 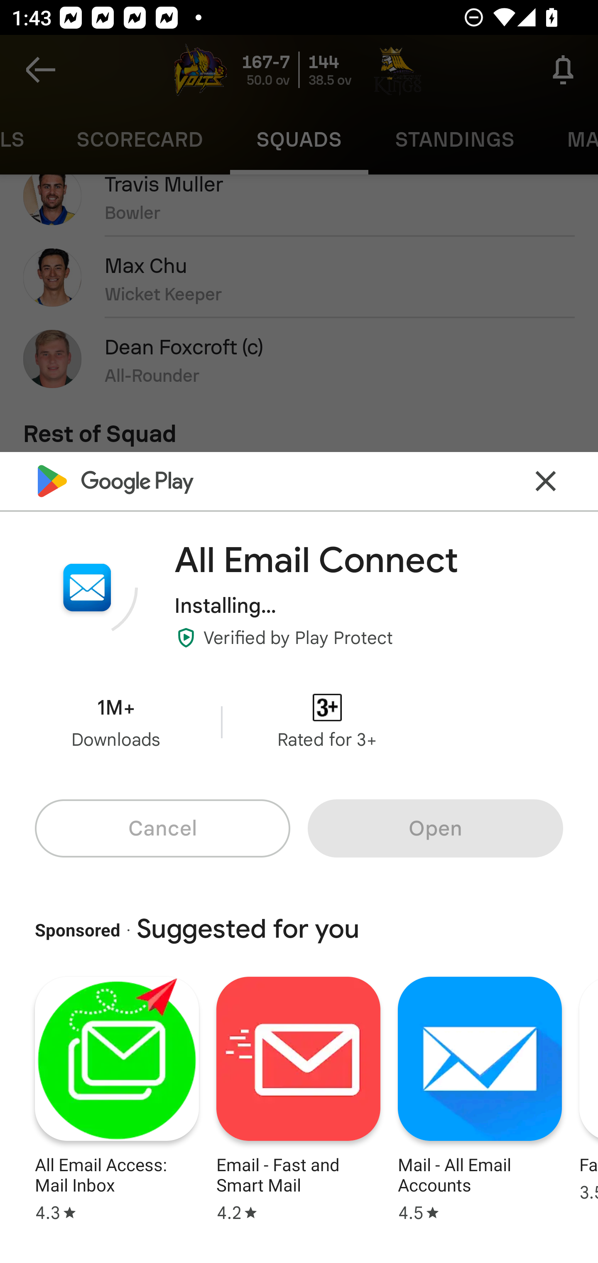 What do you see at coordinates (546, 481) in the screenshot?
I see `Close` at bounding box center [546, 481].